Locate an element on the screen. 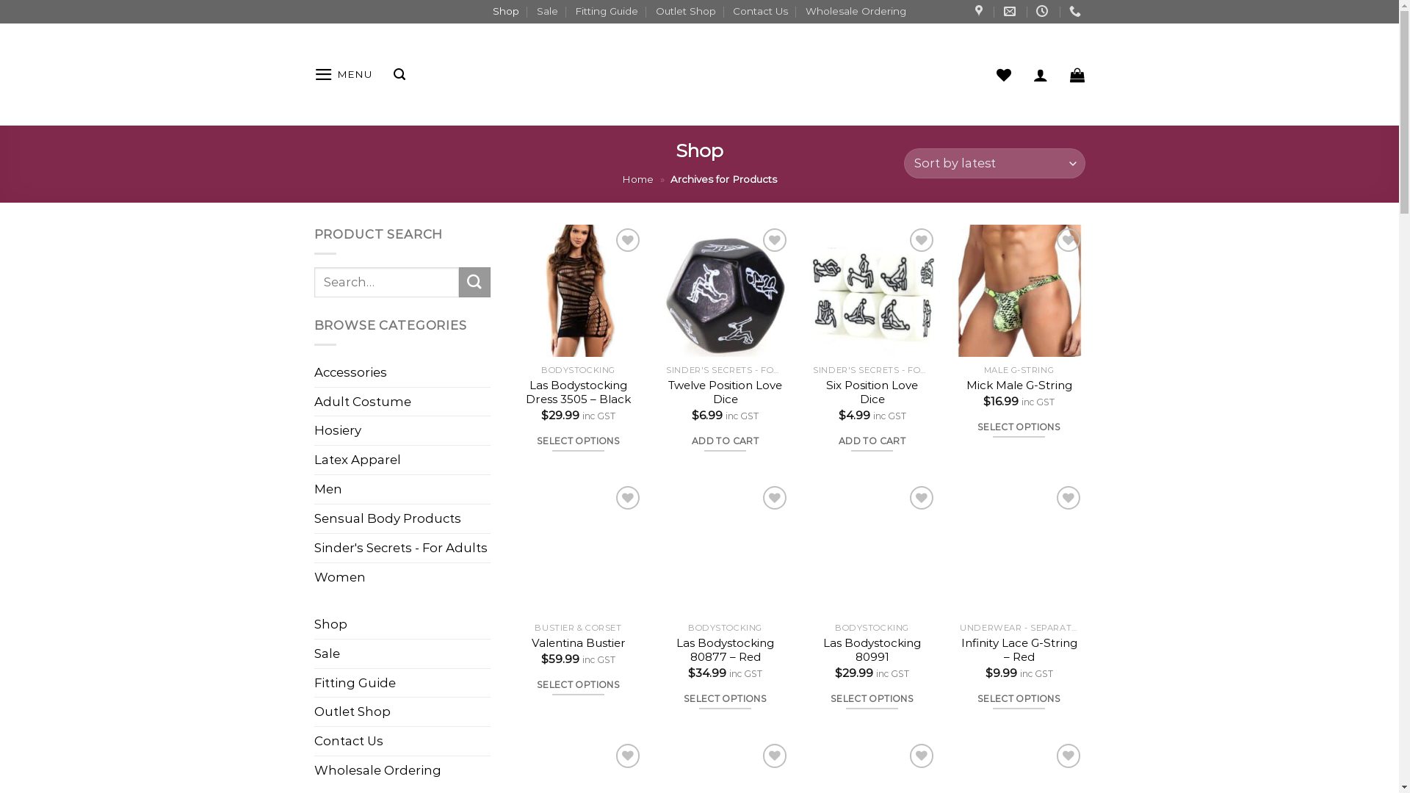  Sensual Body Products is located at coordinates (402, 518).